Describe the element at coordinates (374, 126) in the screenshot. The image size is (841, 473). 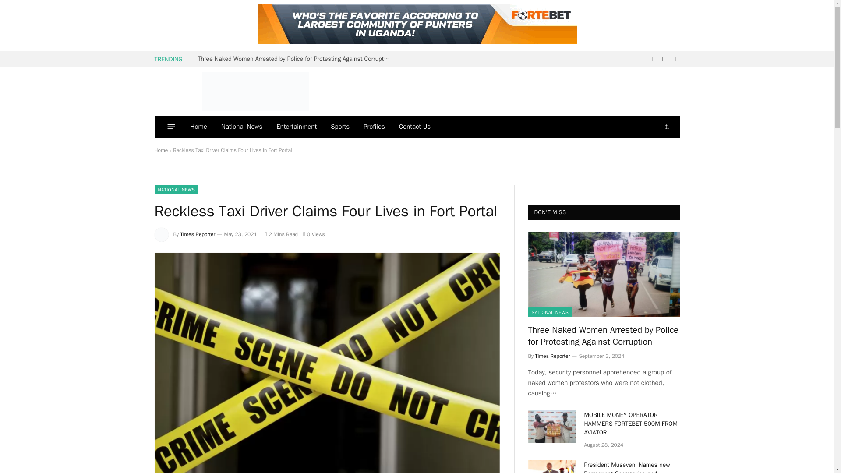
I see `Profiles` at that location.